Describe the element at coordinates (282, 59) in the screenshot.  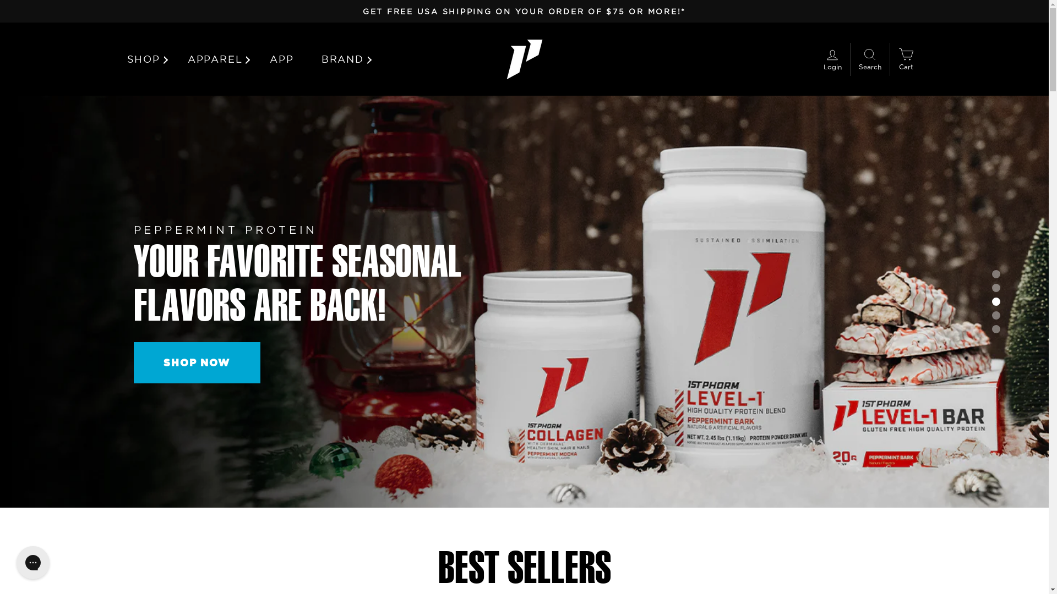
I see `APP` at that location.